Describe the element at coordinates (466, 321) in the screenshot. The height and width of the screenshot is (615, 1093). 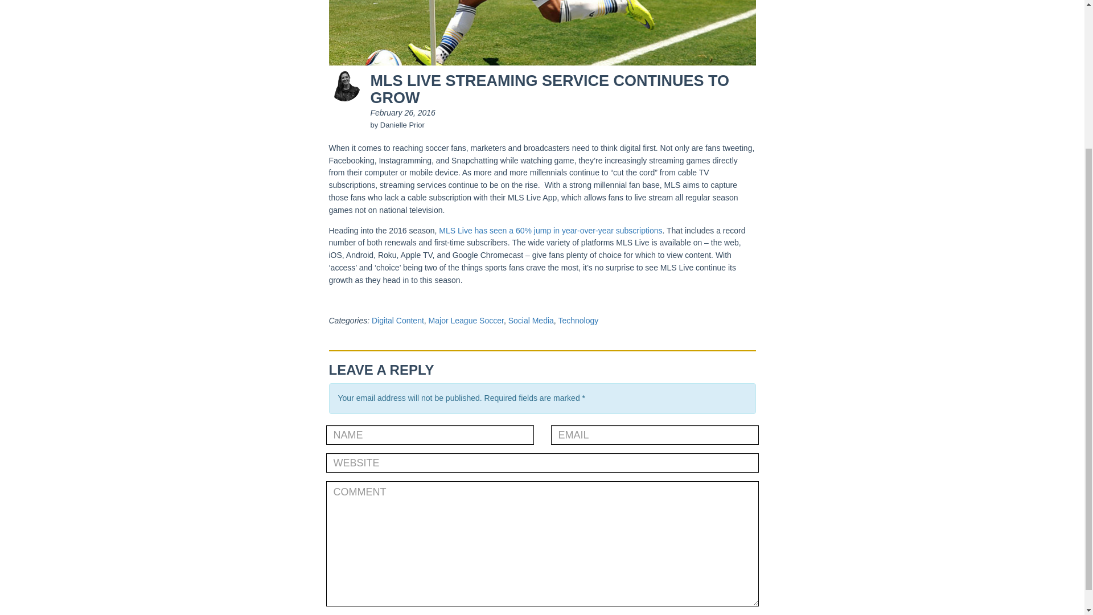
I see `Major League Soccer` at that location.